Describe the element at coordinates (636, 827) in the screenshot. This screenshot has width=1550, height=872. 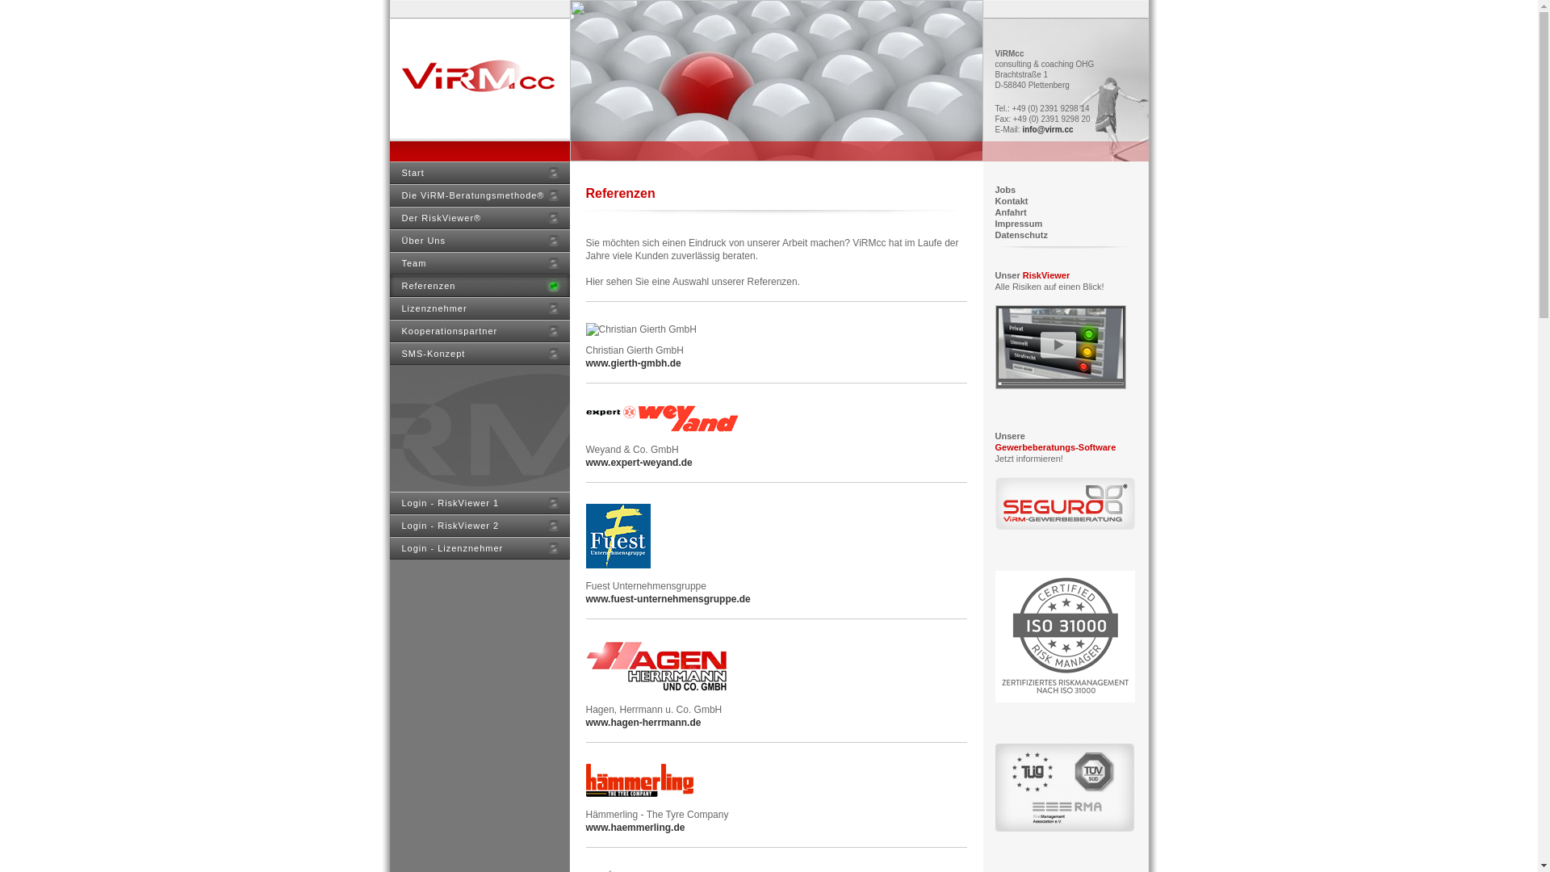
I see `www.haemmerling.de` at that location.